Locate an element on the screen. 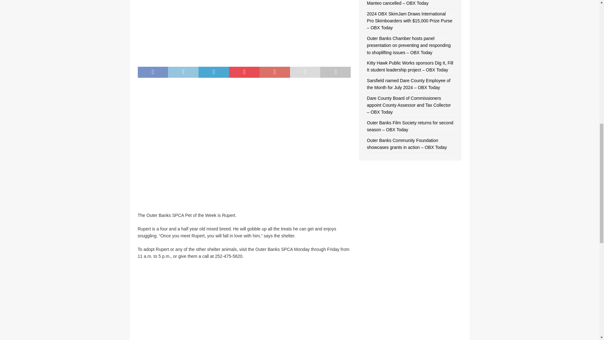  Rupert Youtube Thumnail is located at coordinates (244, 202).